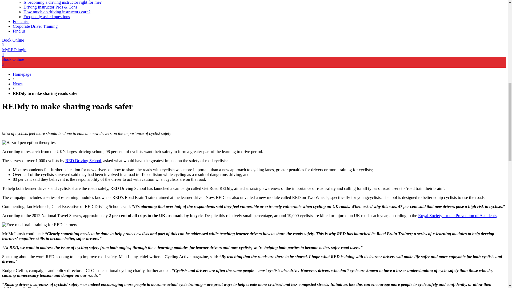  What do you see at coordinates (22, 74) in the screenshot?
I see `Homepage` at bounding box center [22, 74].